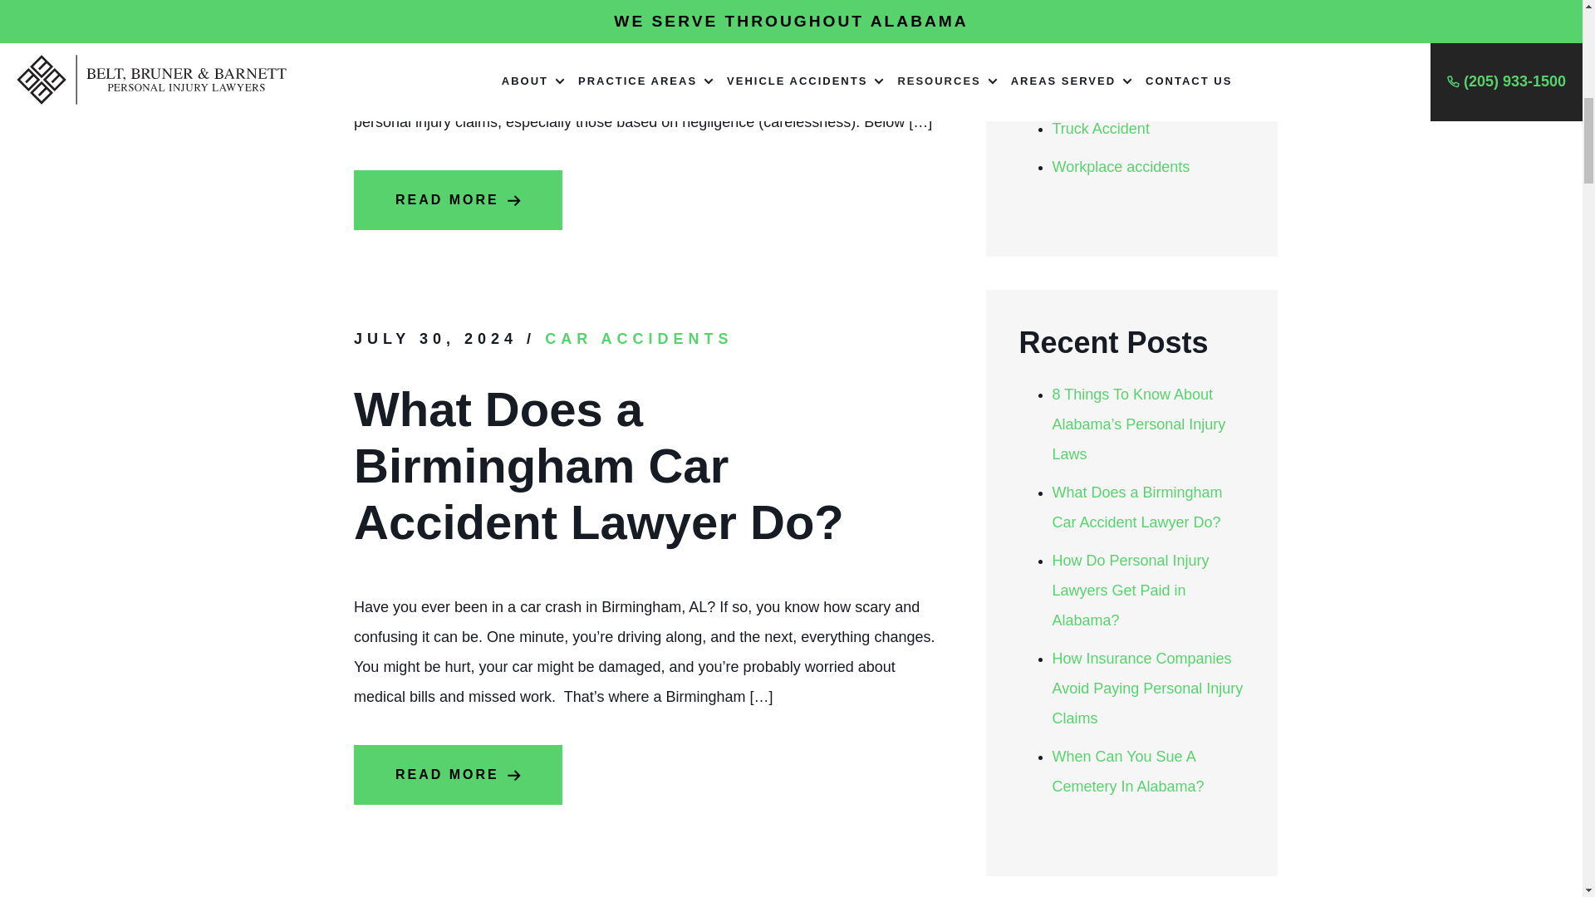  Describe the element at coordinates (638, 339) in the screenshot. I see `CAR ACCIDENTS` at that location.